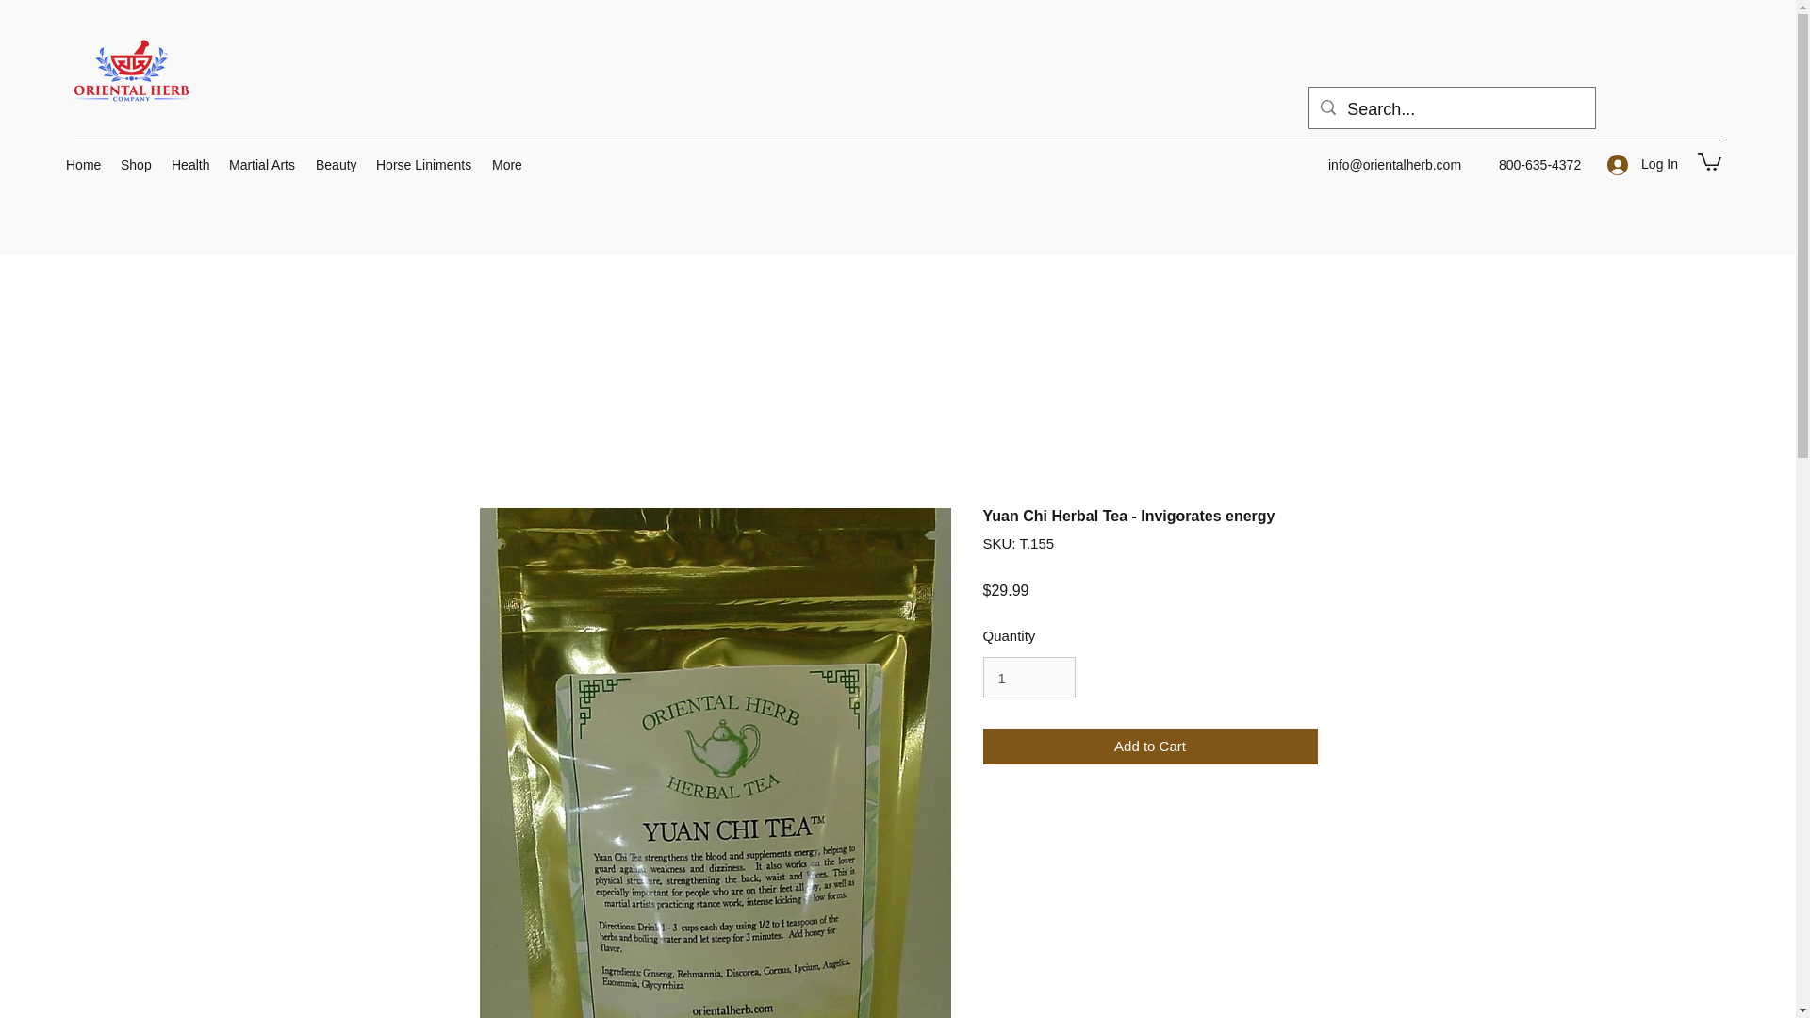 The image size is (1810, 1018). I want to click on Shop, so click(136, 164).